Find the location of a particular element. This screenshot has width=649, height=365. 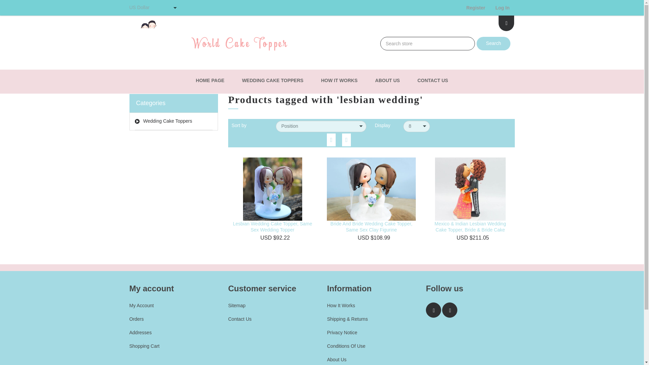

CONTACT US is located at coordinates (433, 80).